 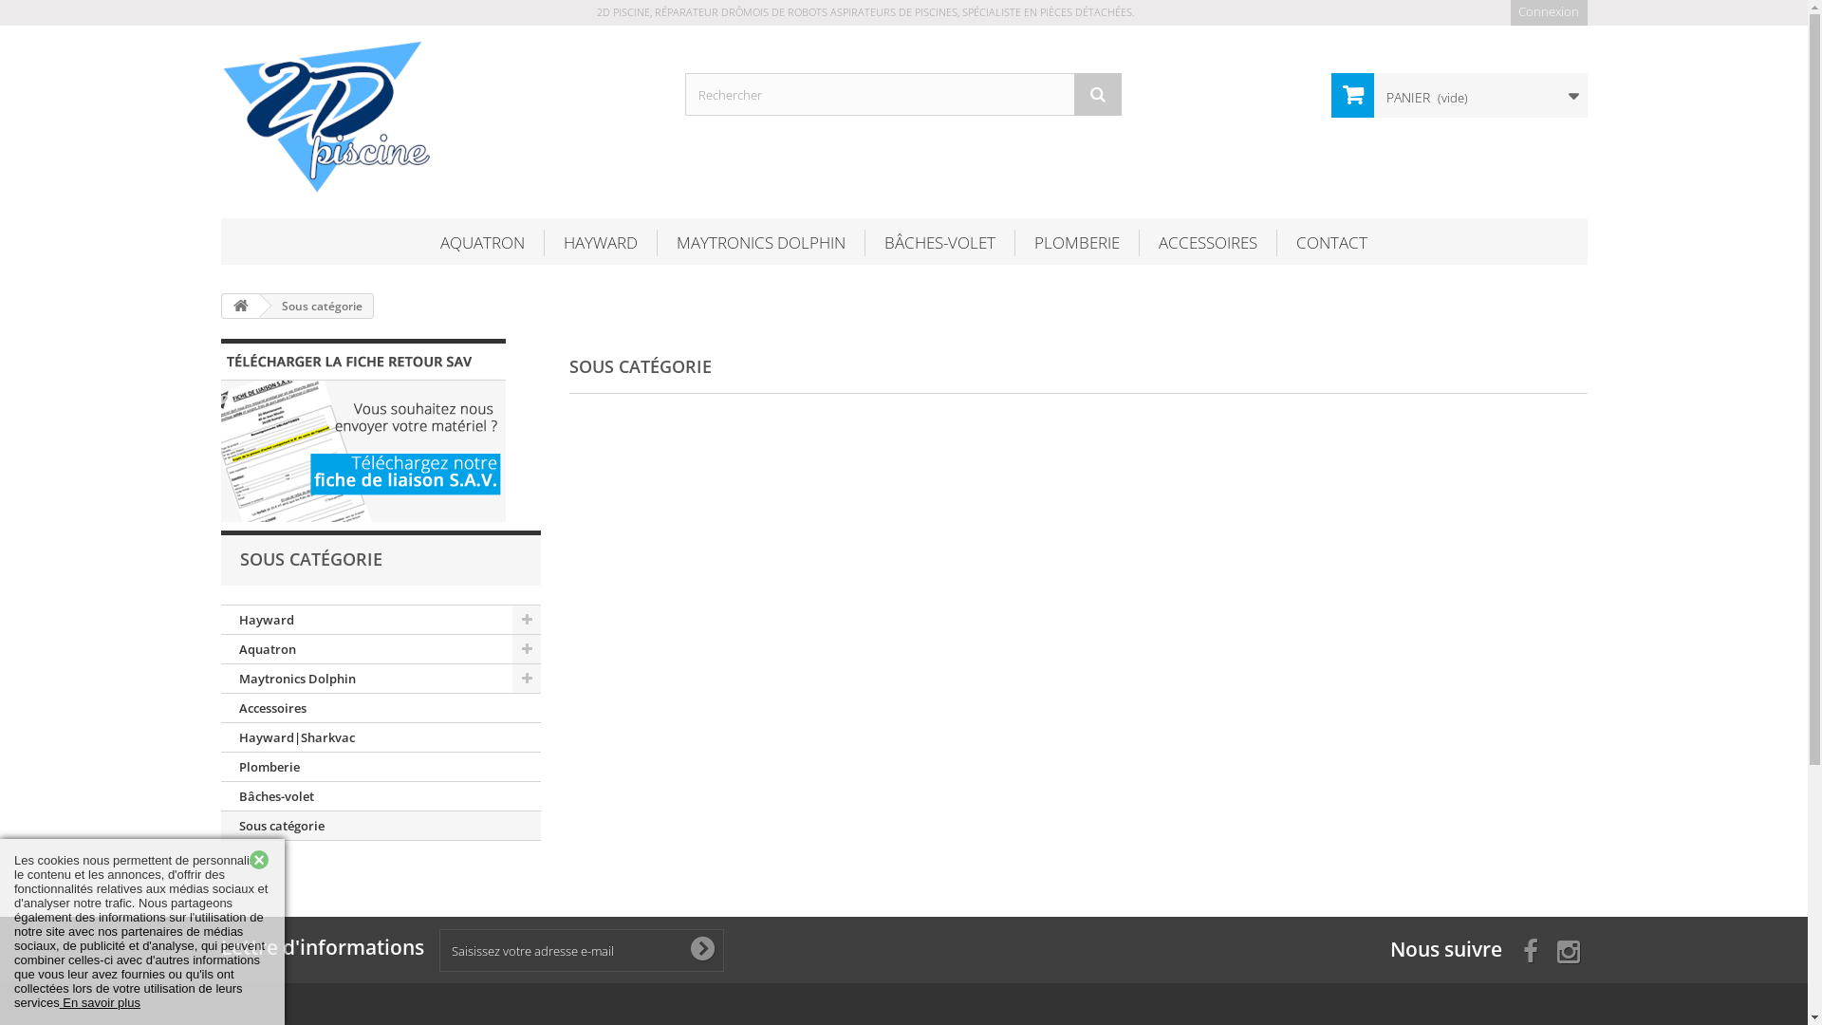 I want to click on Accessoires, so click(x=381, y=708).